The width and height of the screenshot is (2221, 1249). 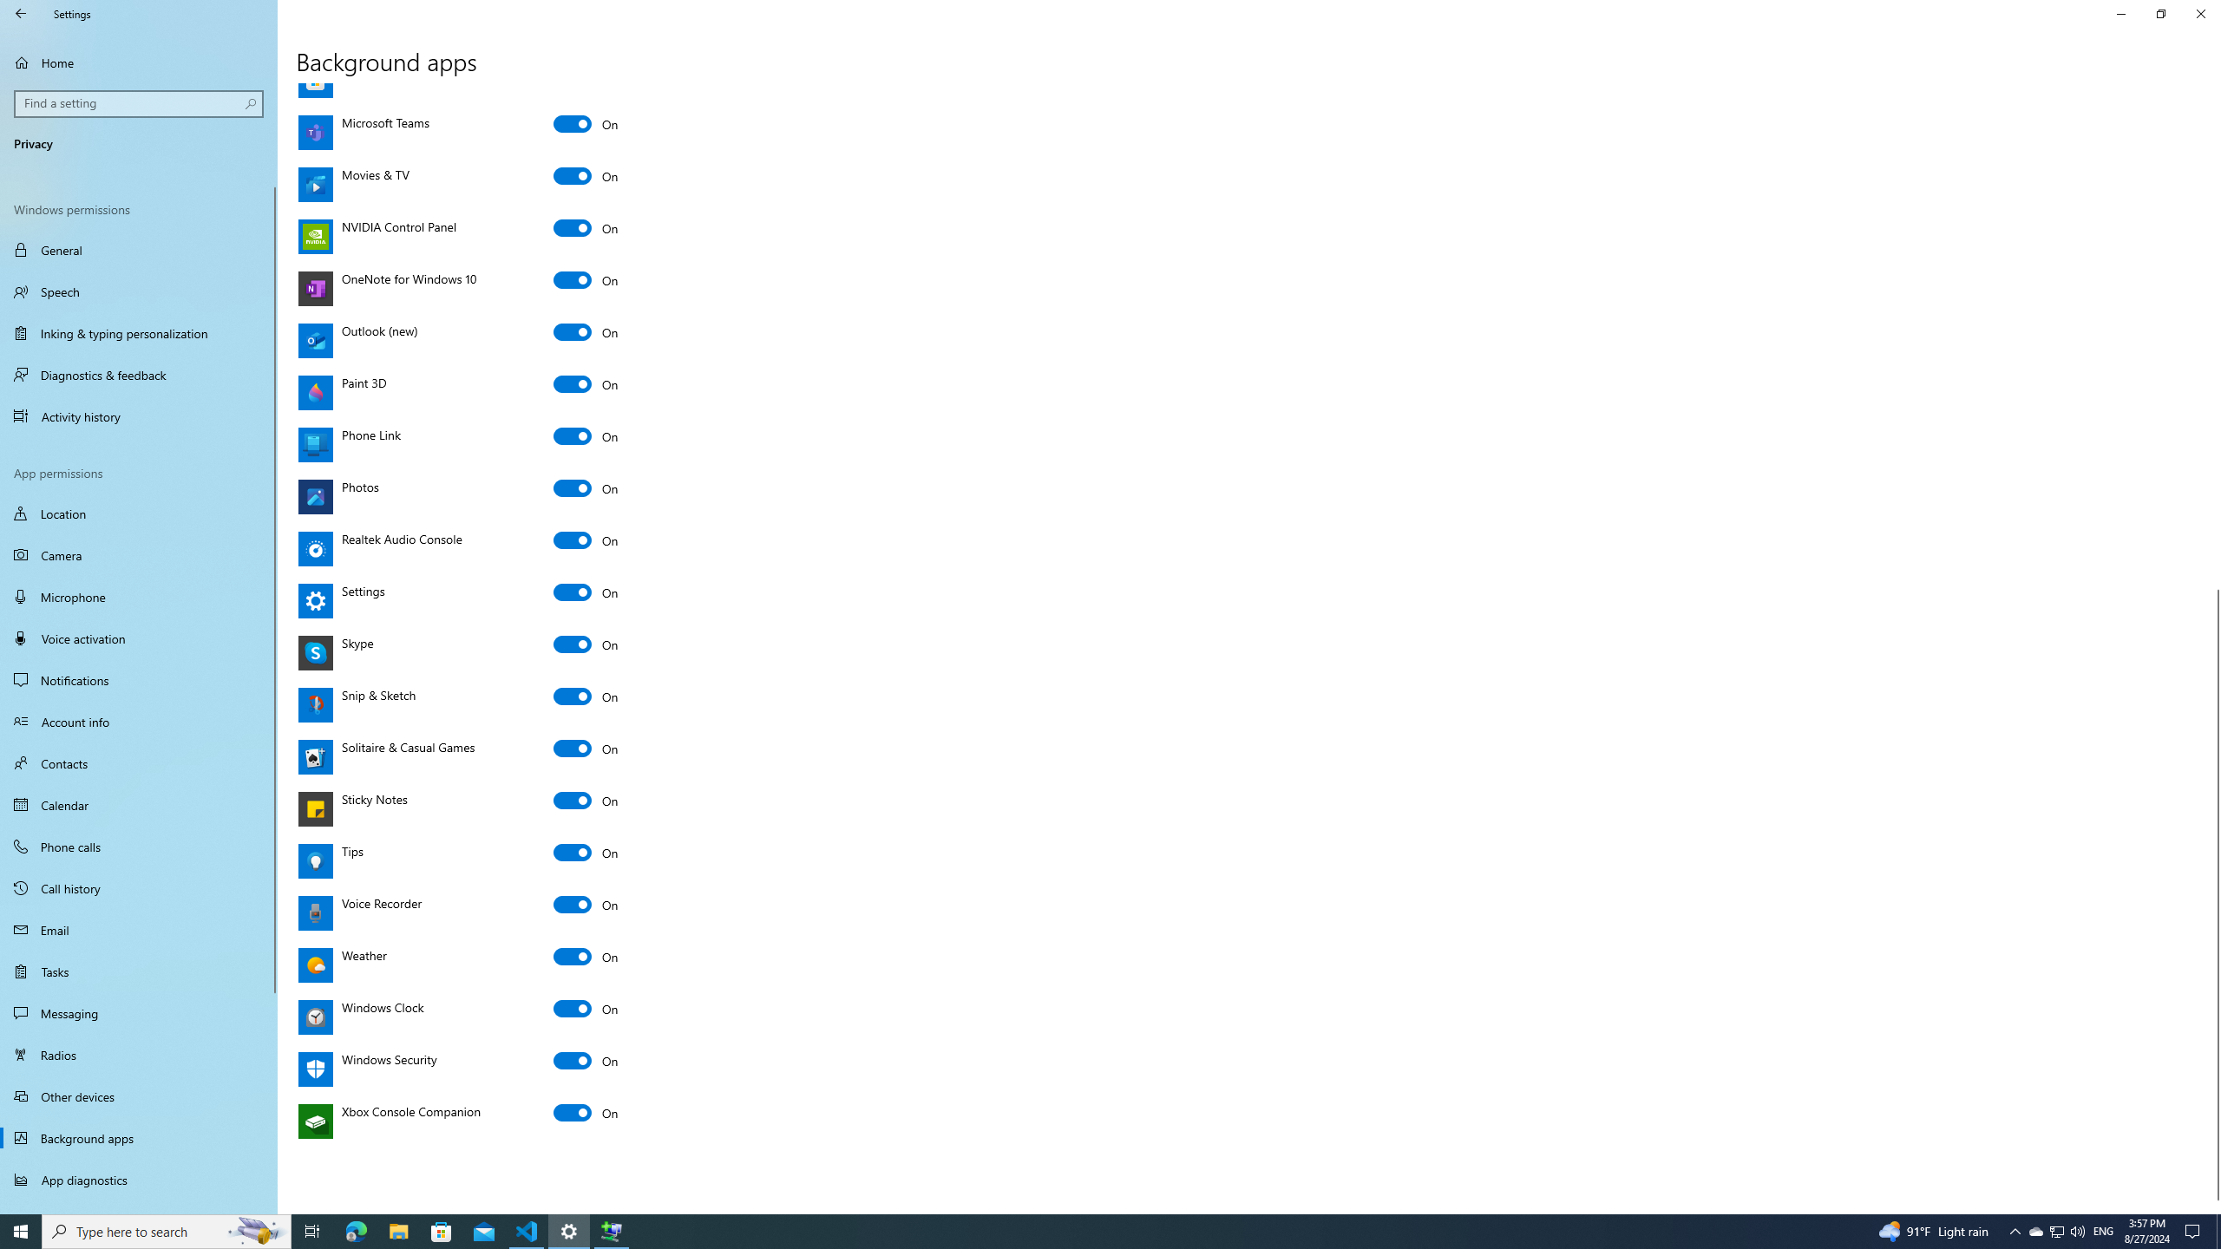 What do you see at coordinates (586, 1009) in the screenshot?
I see `Notification Chevron` at bounding box center [586, 1009].